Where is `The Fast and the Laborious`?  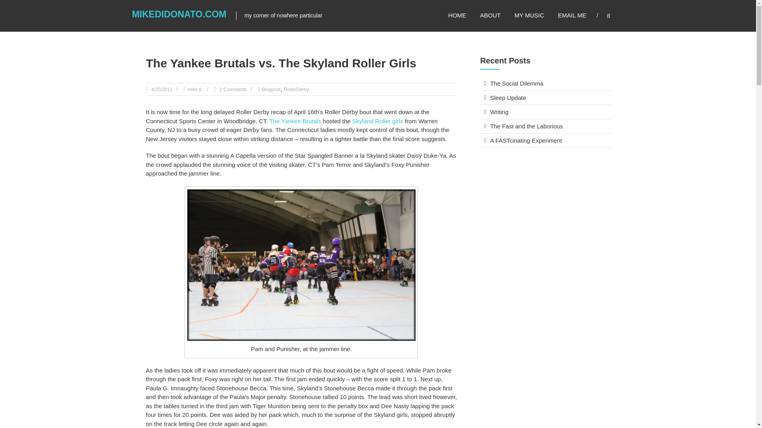
The Fast and the Laborious is located at coordinates (526, 126).